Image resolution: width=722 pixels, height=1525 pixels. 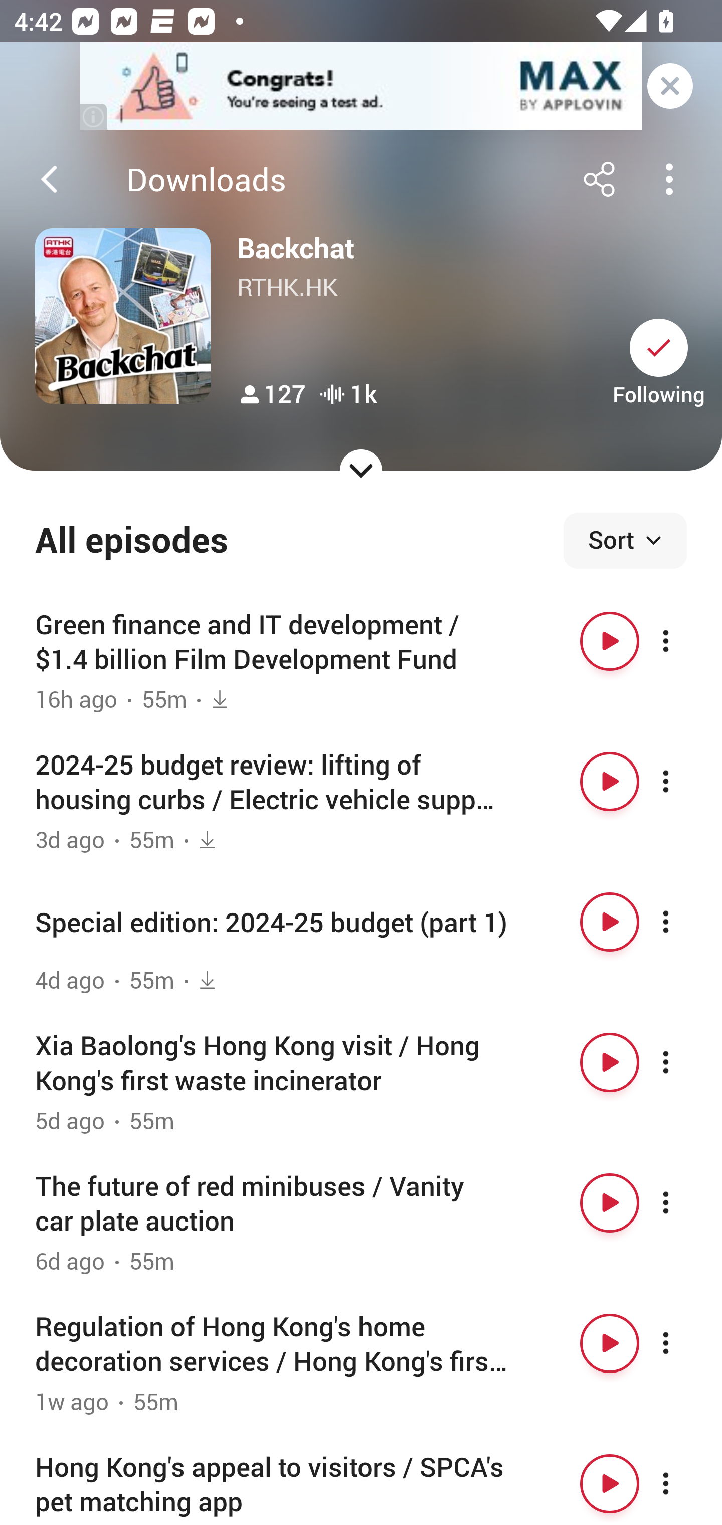 What do you see at coordinates (610, 1061) in the screenshot?
I see `Play button` at bounding box center [610, 1061].